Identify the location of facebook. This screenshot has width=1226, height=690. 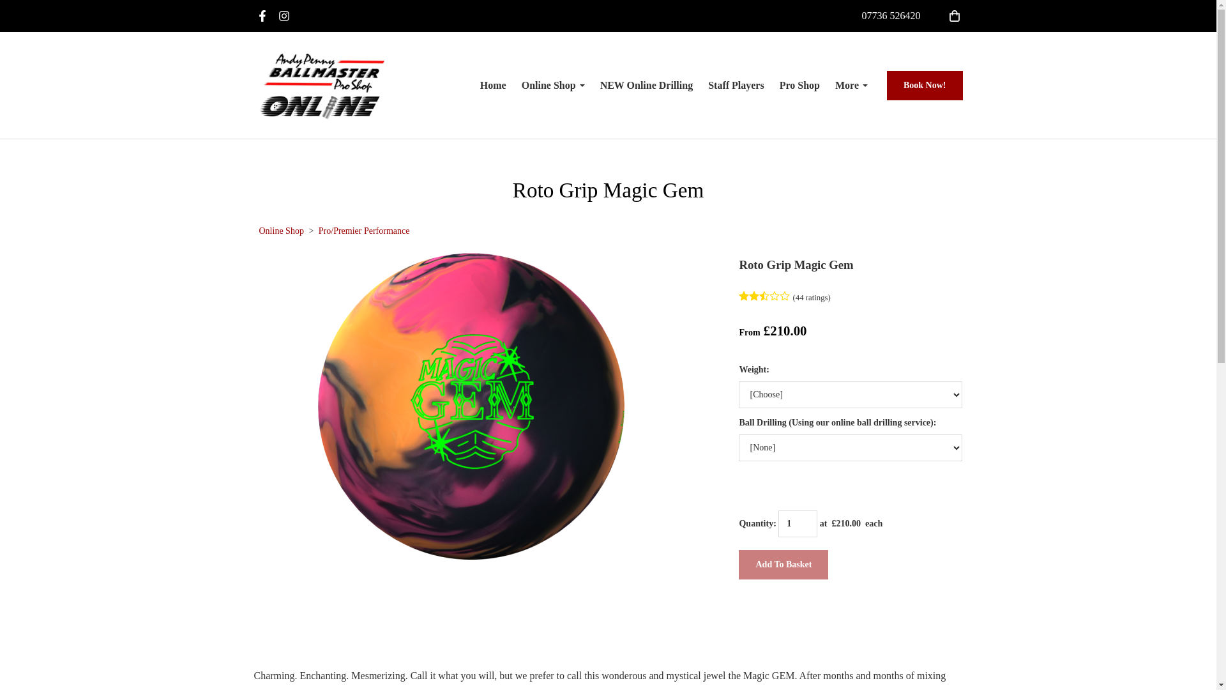
(262, 18).